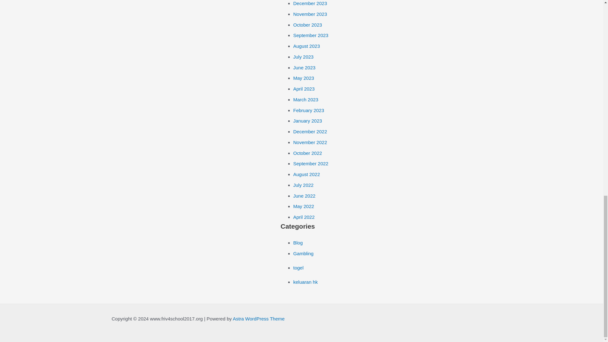 This screenshot has width=608, height=342. Describe the element at coordinates (305, 99) in the screenshot. I see `March 2023` at that location.